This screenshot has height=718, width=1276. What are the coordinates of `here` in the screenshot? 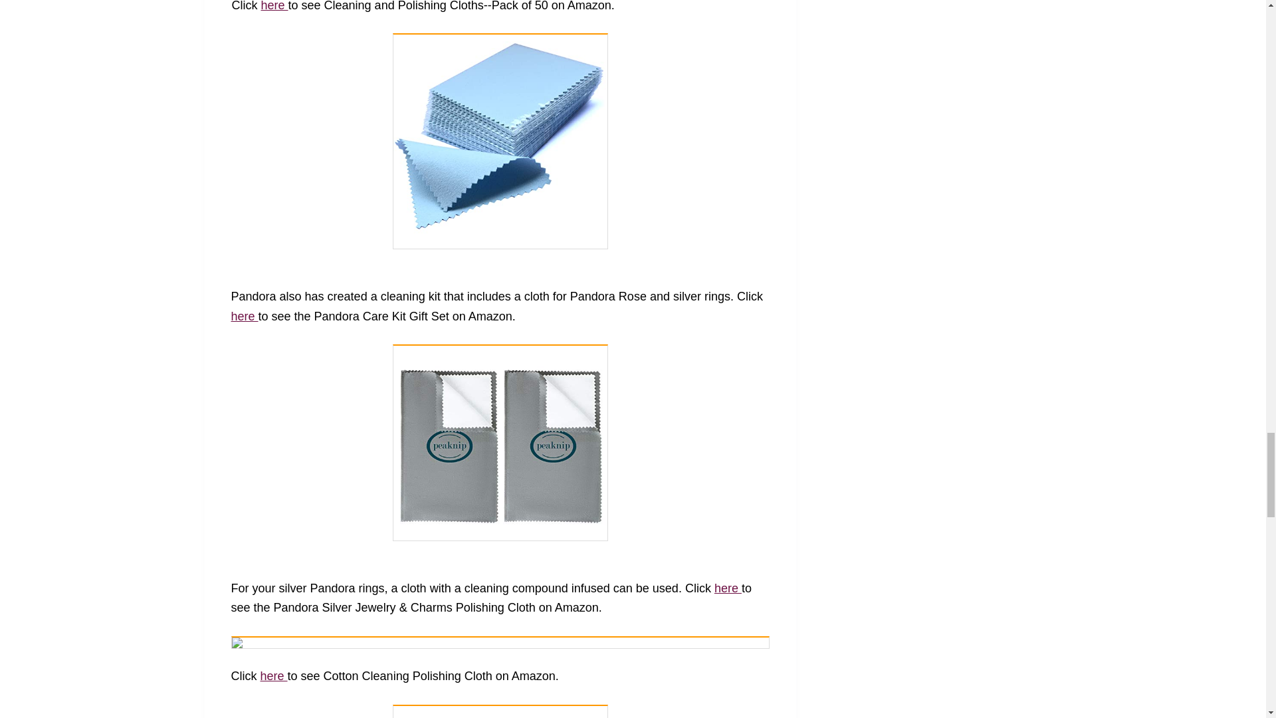 It's located at (274, 6).